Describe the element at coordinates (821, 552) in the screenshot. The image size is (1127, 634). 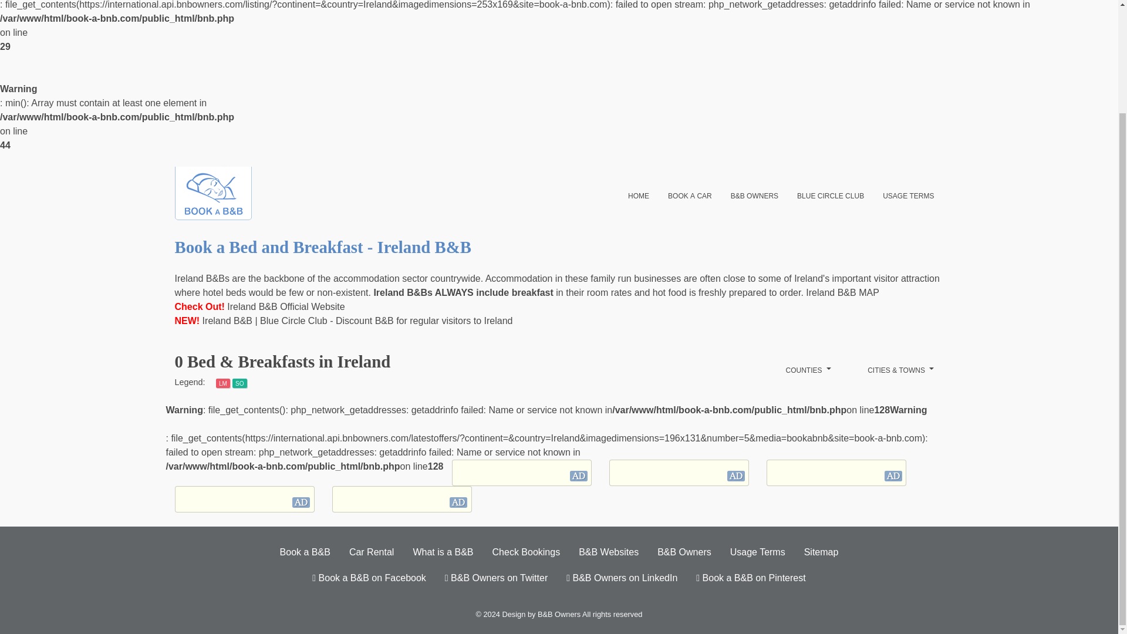
I see `Sitemap` at that location.